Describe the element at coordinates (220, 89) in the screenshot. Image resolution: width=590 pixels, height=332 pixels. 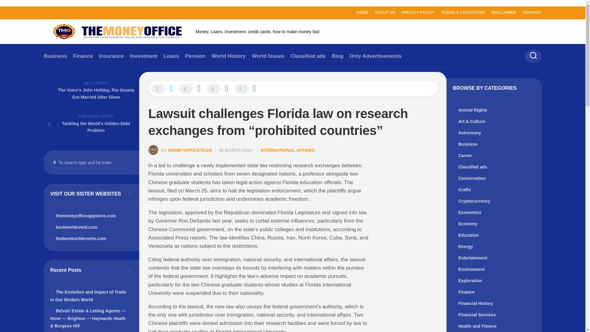
I see `Share on Pinterest` at that location.